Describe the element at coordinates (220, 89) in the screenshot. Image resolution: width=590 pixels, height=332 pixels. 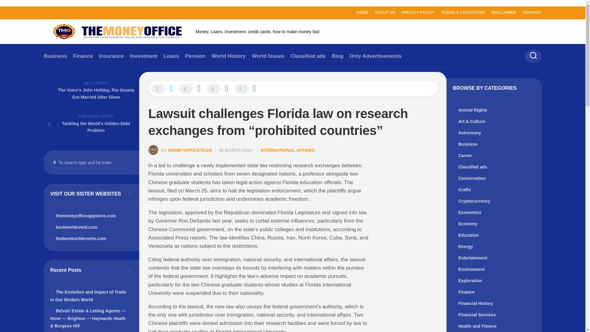
I see `Share on Pinterest` at that location.